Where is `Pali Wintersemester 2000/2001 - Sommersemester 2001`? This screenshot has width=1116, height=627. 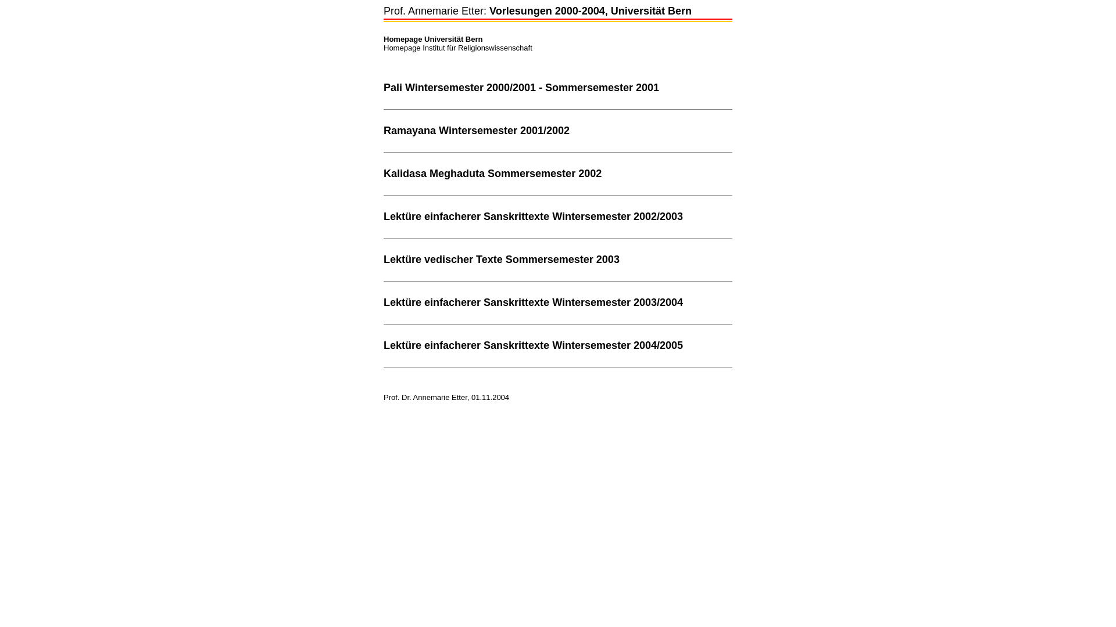
Pali Wintersemester 2000/2001 - Sommersemester 2001 is located at coordinates (521, 88).